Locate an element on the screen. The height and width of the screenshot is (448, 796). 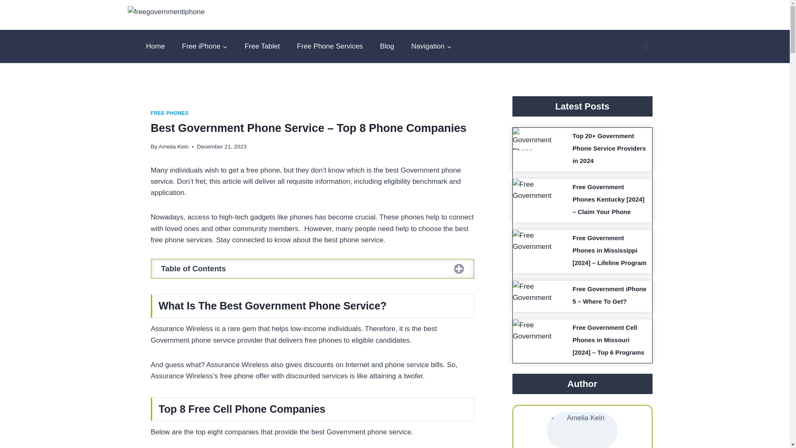
Amelia Kein is located at coordinates (174, 146).